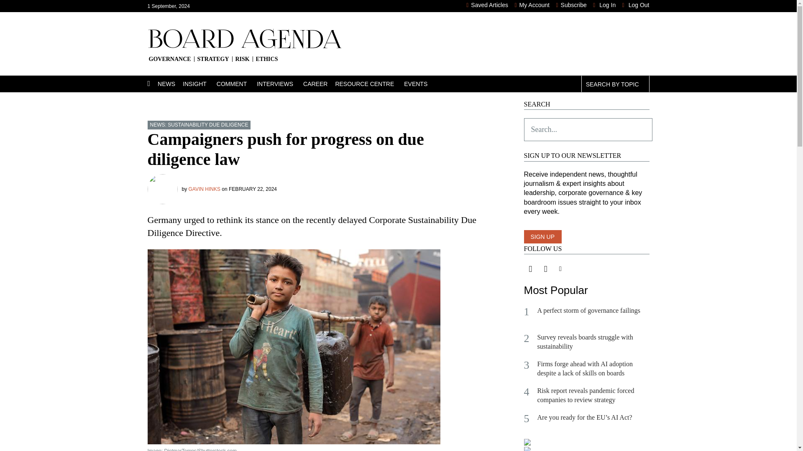  I want to click on Log In, so click(604, 5).